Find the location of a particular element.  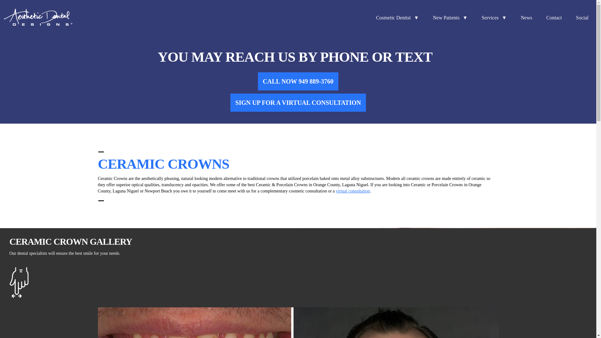

CALL NOW 949 889-3760 is located at coordinates (298, 81).